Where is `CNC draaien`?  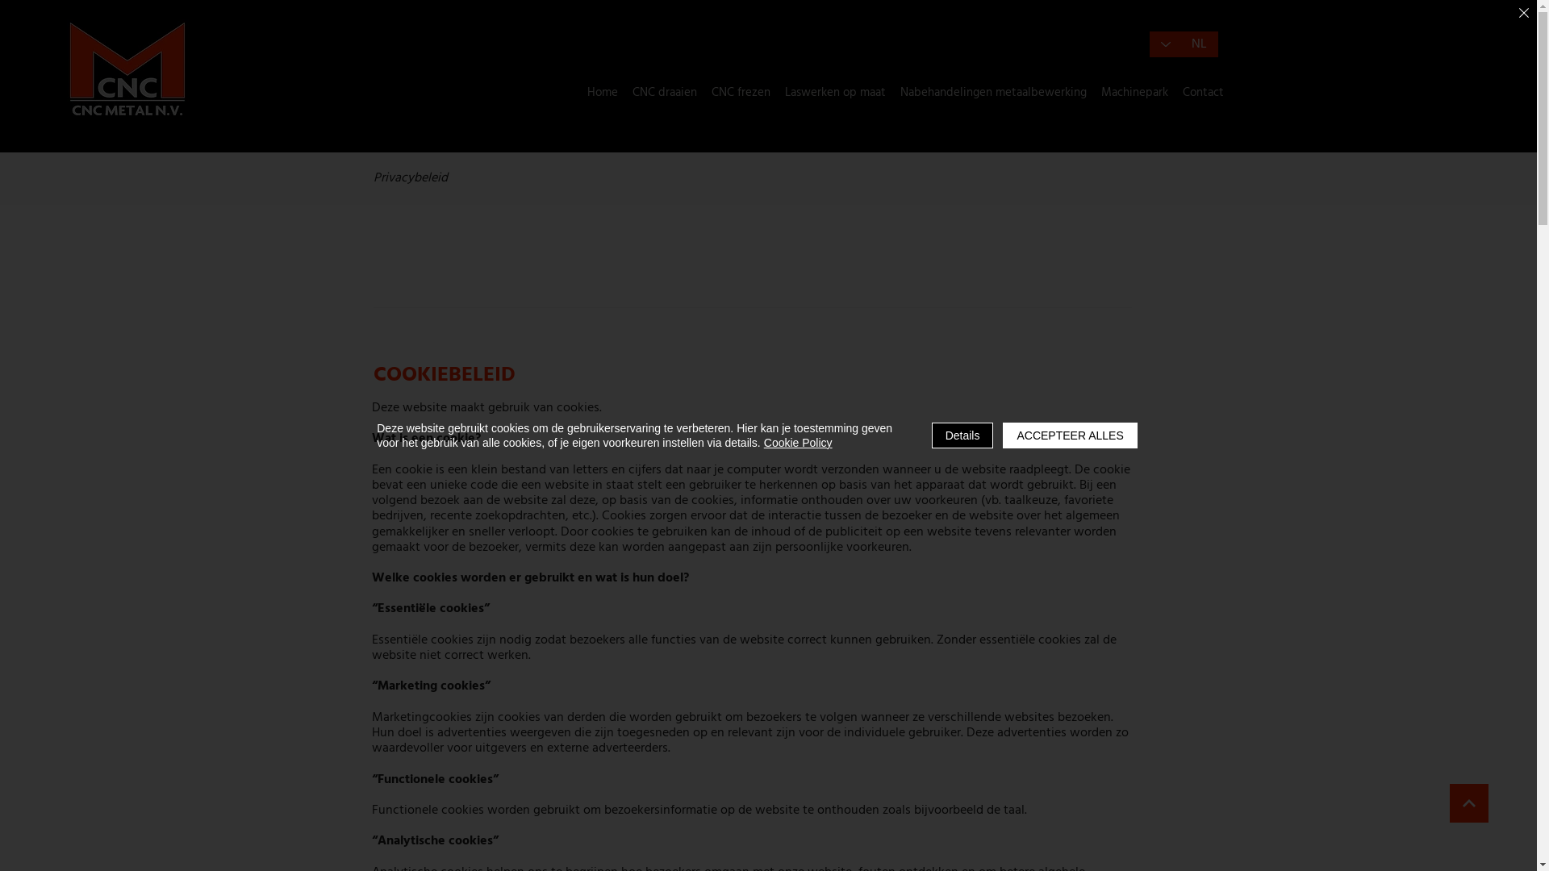
CNC draaien is located at coordinates (665, 93).